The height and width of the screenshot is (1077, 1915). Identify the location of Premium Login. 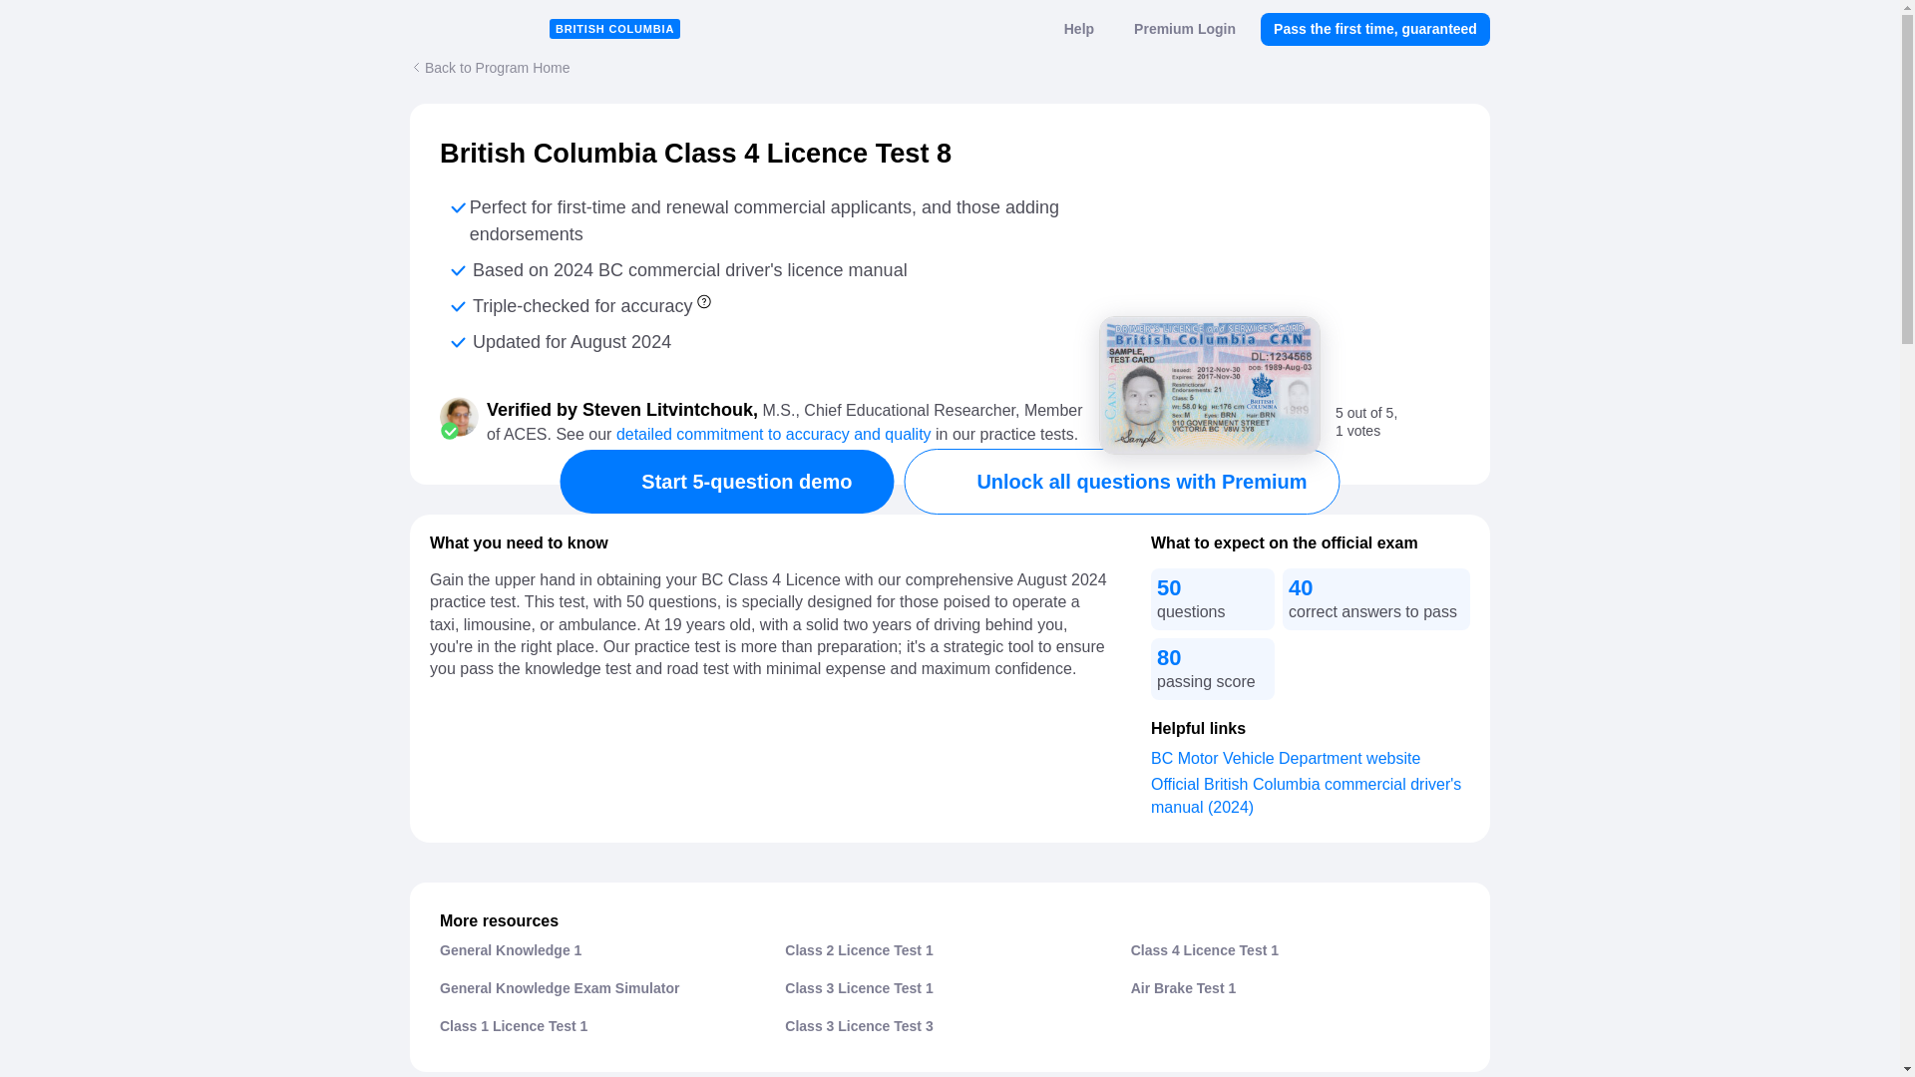
(1184, 29).